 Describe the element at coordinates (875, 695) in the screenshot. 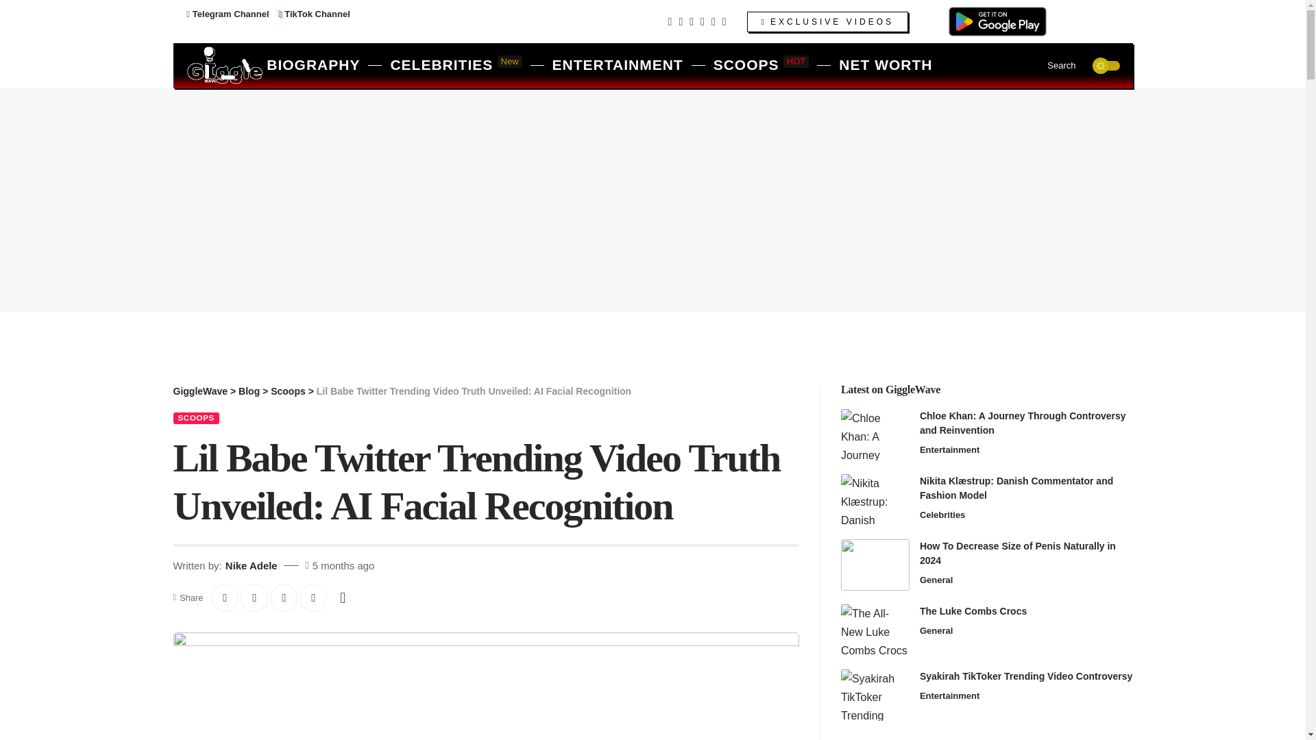

I see `Syakirah TikToker Trending Video Controversy` at that location.